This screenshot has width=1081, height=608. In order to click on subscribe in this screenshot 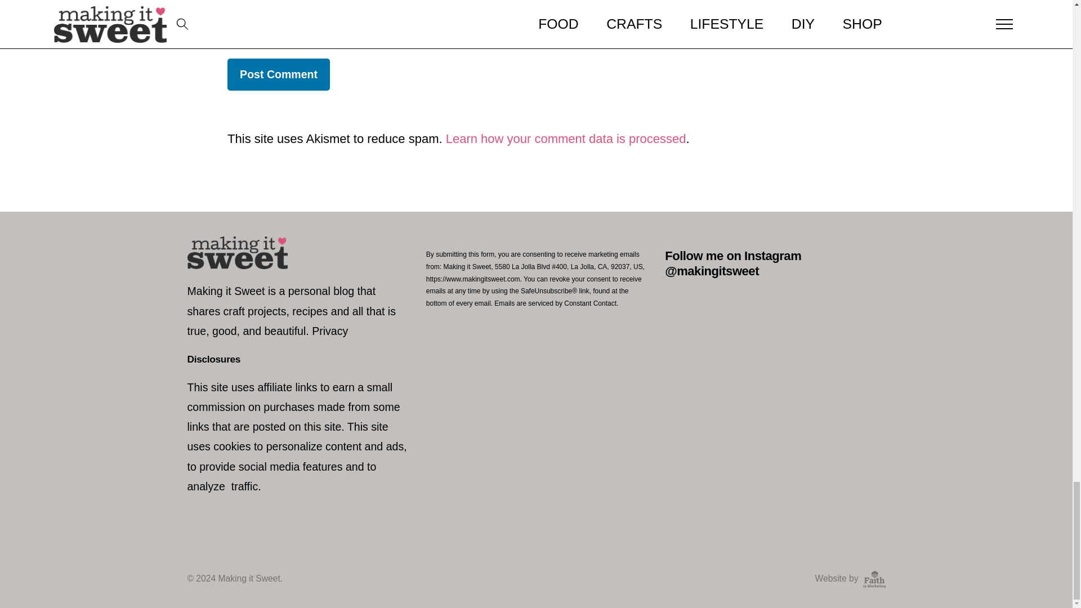, I will do `click(231, 2)`.